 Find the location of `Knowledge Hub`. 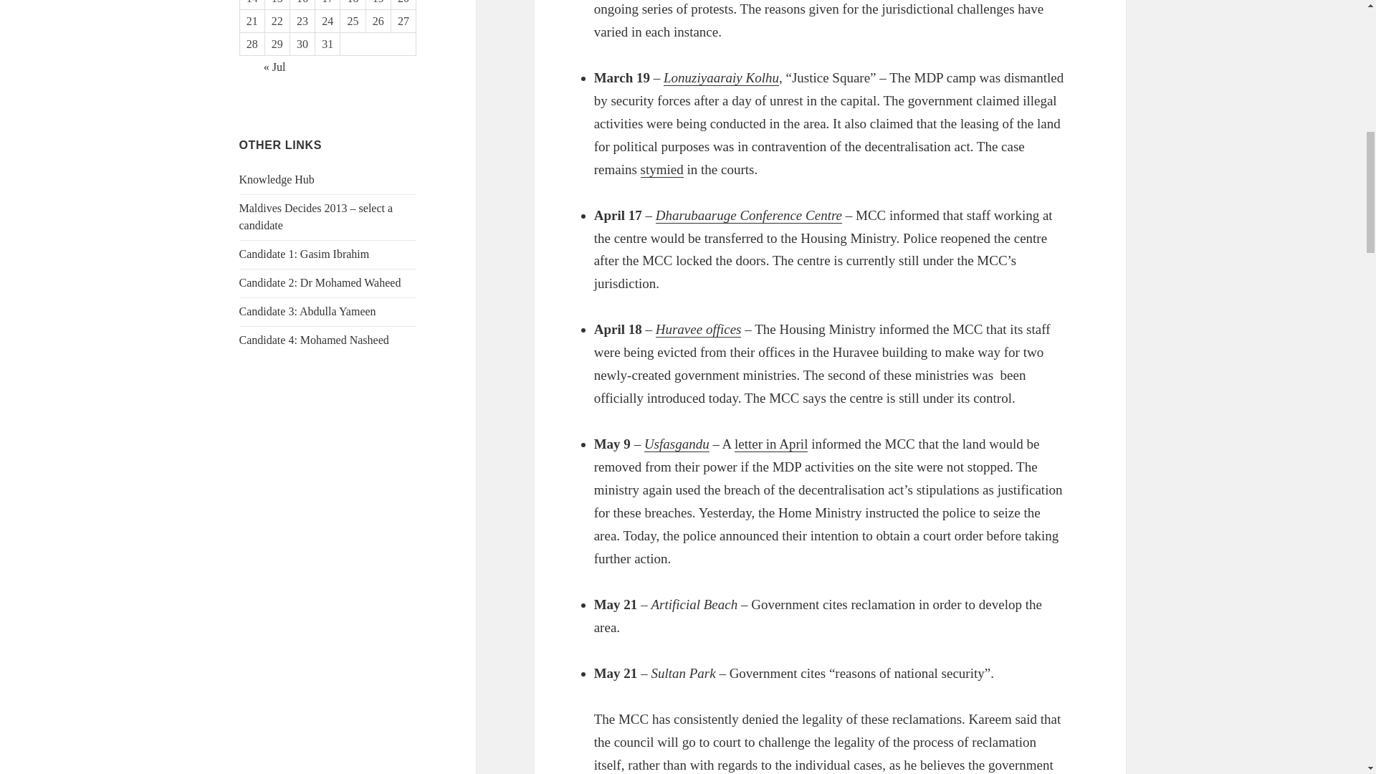

Knowledge Hub is located at coordinates (277, 179).